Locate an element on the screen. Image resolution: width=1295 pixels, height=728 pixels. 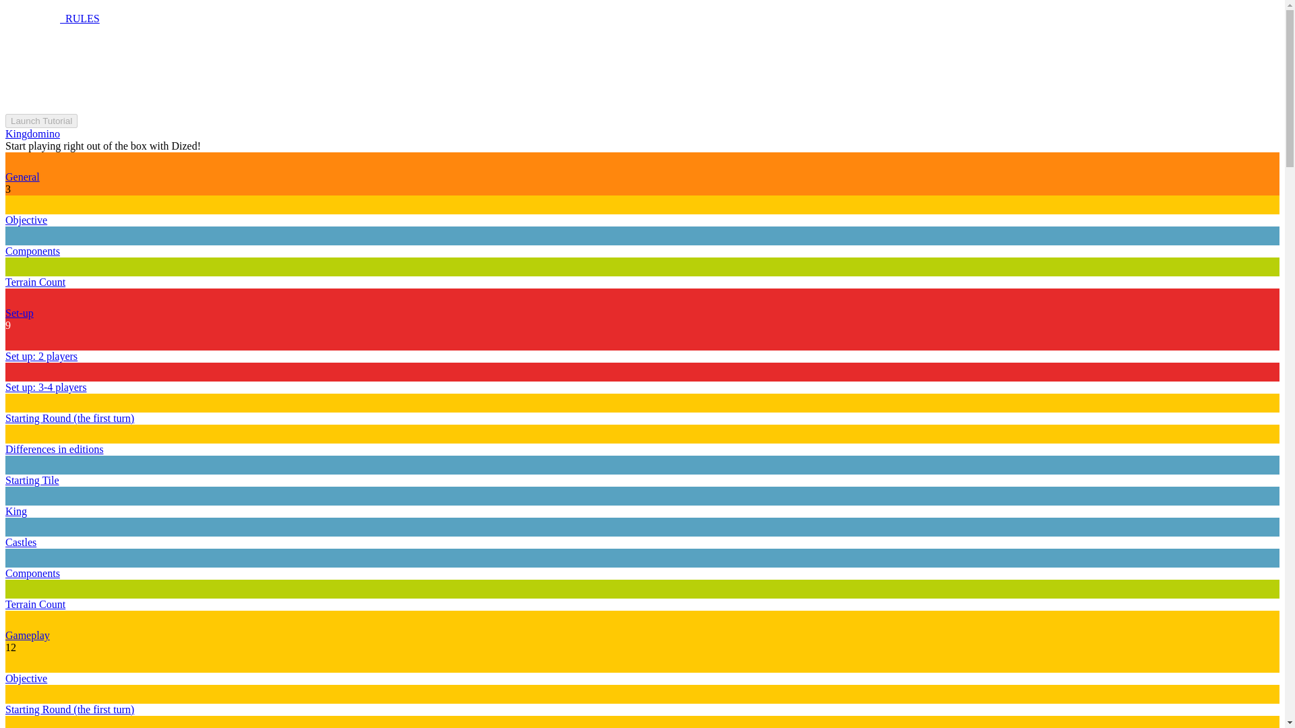
Components is located at coordinates (32, 251).